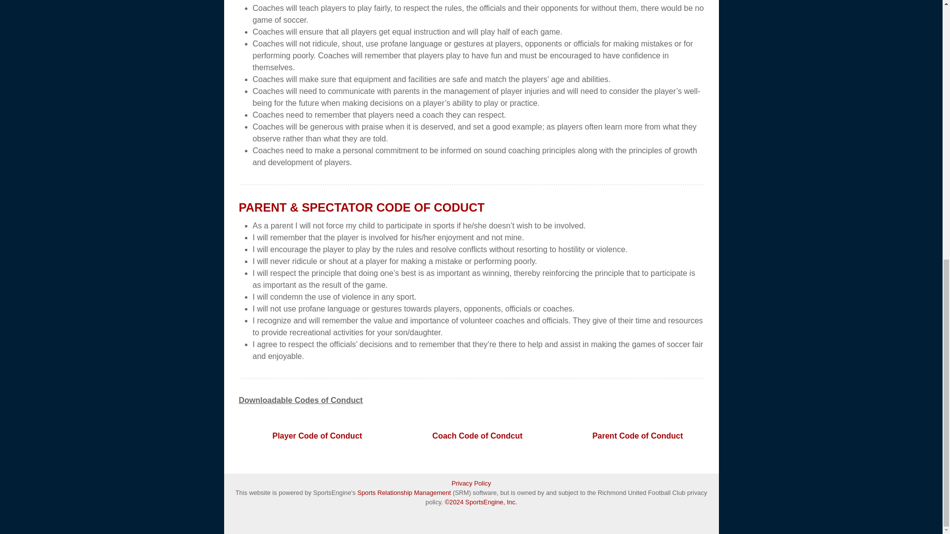 Image resolution: width=950 pixels, height=534 pixels. I want to click on Parent Code of Conduct, so click(637, 436).